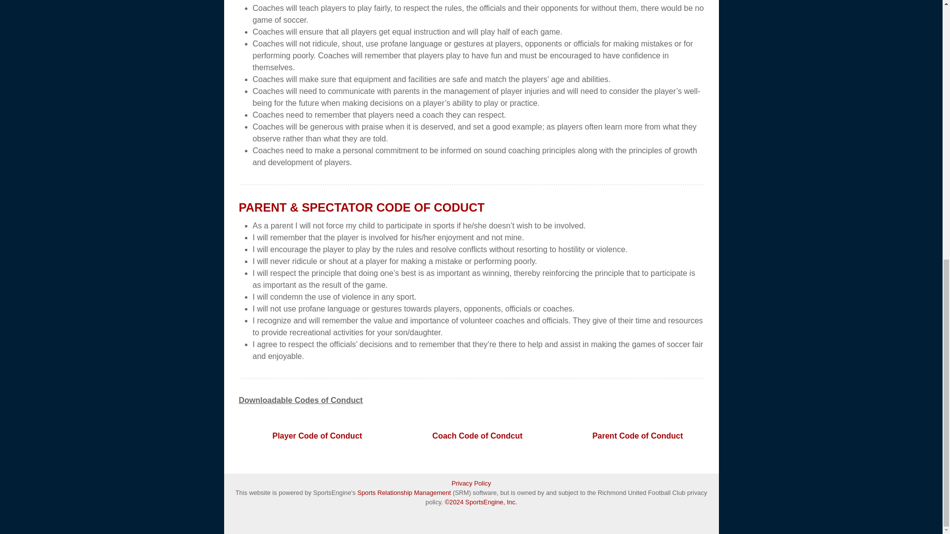 Image resolution: width=950 pixels, height=534 pixels. I want to click on Parent Code of Conduct, so click(637, 436).